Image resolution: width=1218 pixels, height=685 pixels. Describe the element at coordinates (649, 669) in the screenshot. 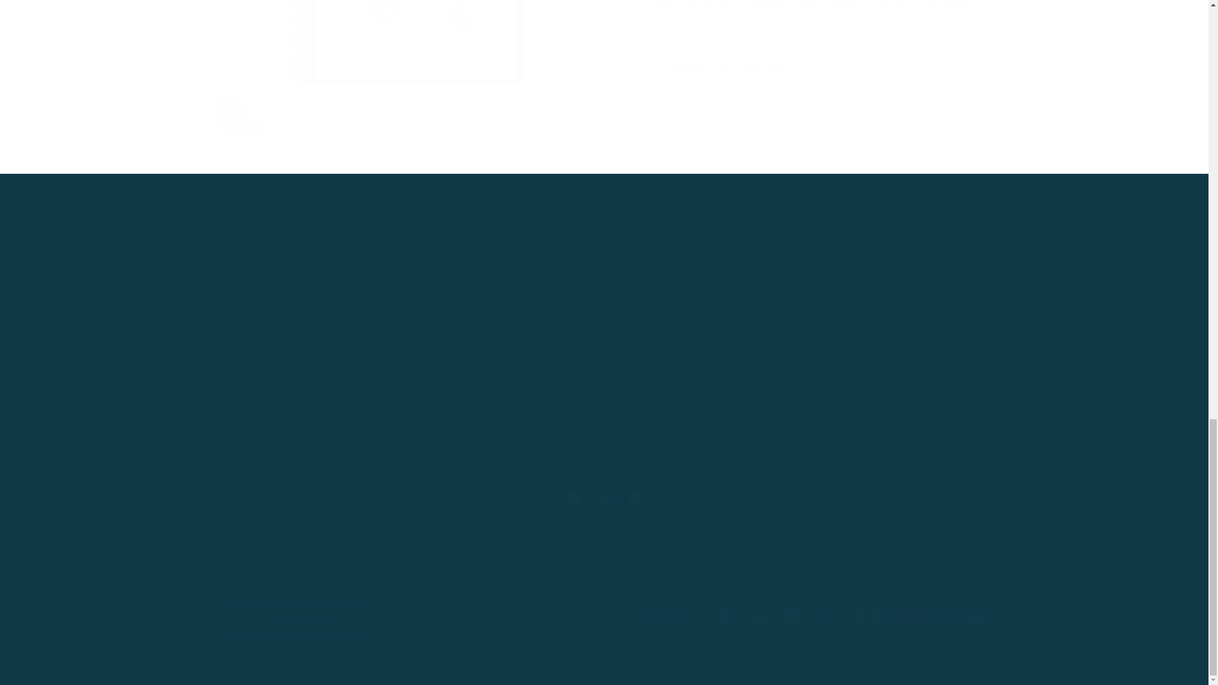

I see `Shipping policy` at that location.